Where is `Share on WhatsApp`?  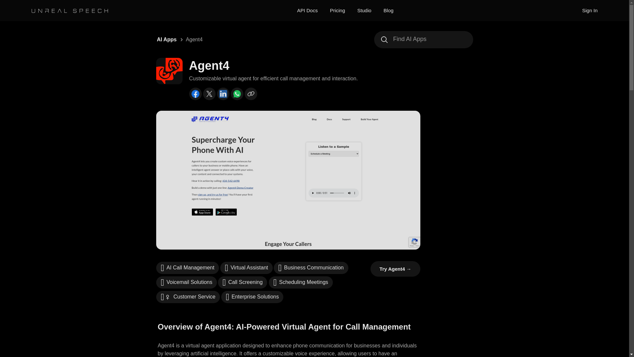
Share on WhatsApp is located at coordinates (236, 94).